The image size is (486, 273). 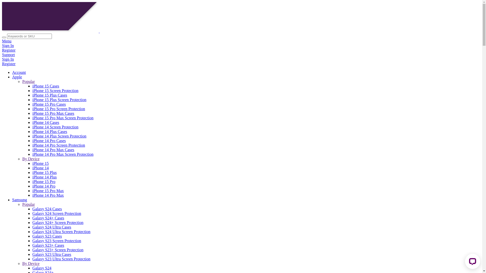 I want to click on iPhone 15 Cases, so click(x=46, y=86).